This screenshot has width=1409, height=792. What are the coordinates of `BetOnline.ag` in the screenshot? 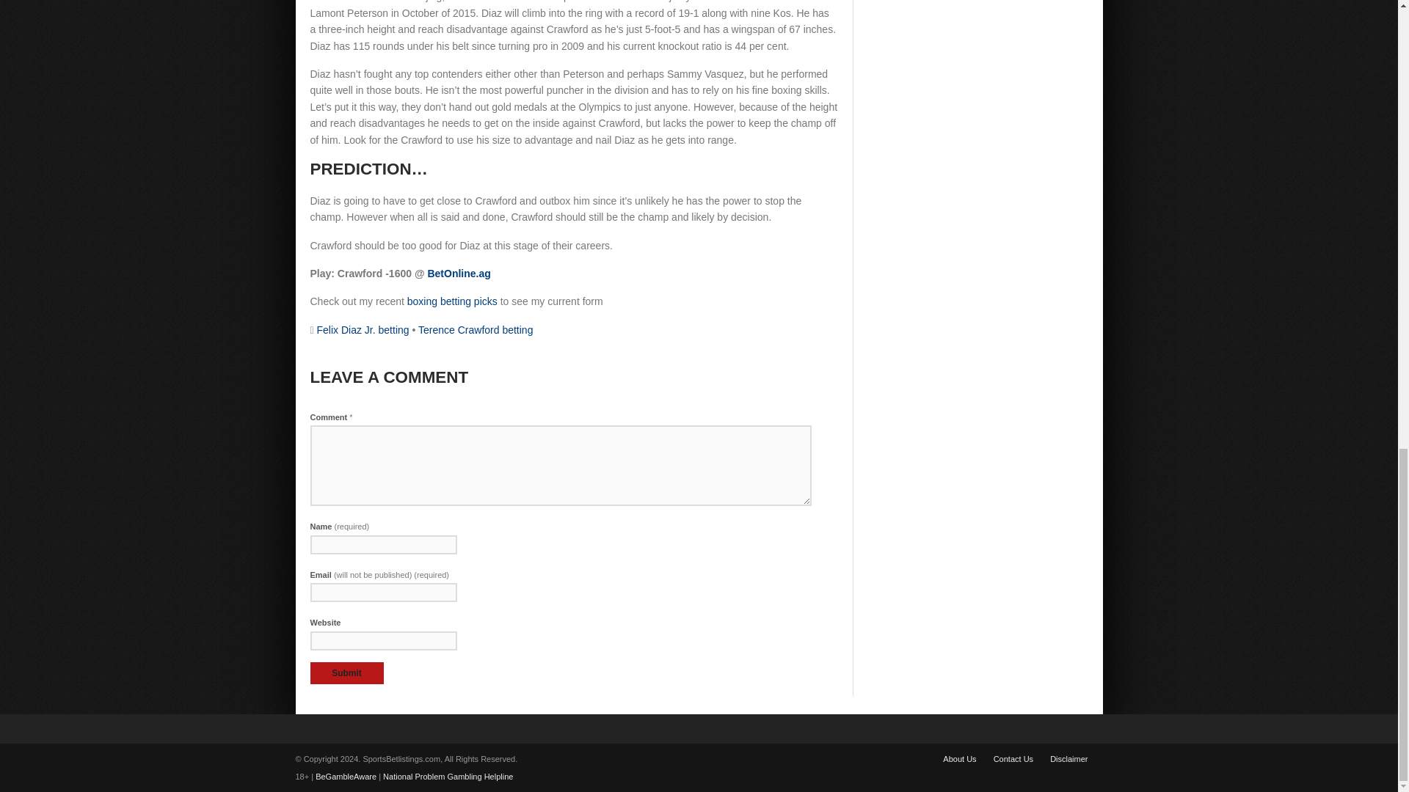 It's located at (458, 274).